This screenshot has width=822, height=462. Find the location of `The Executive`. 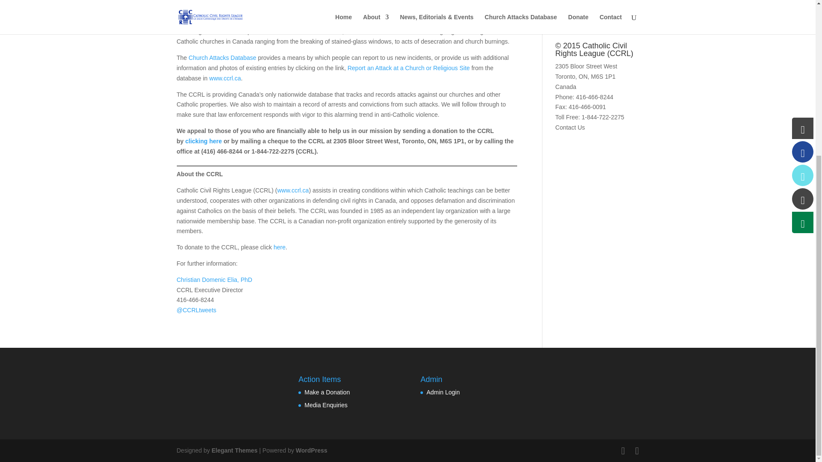

The Executive is located at coordinates (214, 280).